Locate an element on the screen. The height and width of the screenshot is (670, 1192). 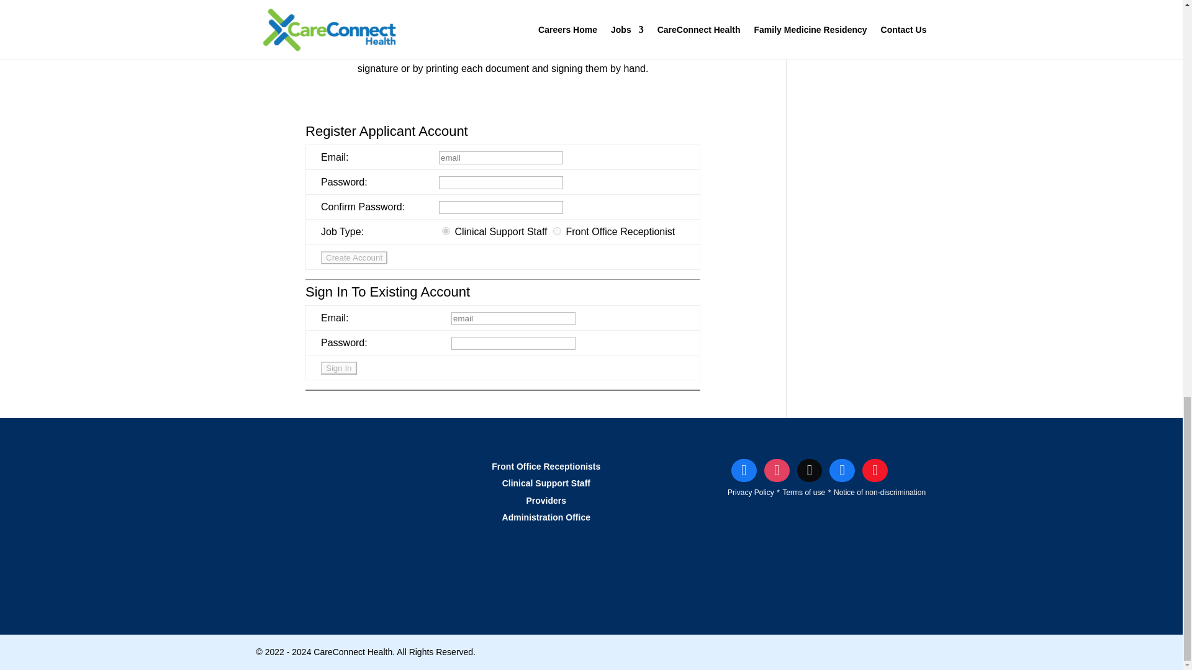
Clinical Support Staff is located at coordinates (546, 483).